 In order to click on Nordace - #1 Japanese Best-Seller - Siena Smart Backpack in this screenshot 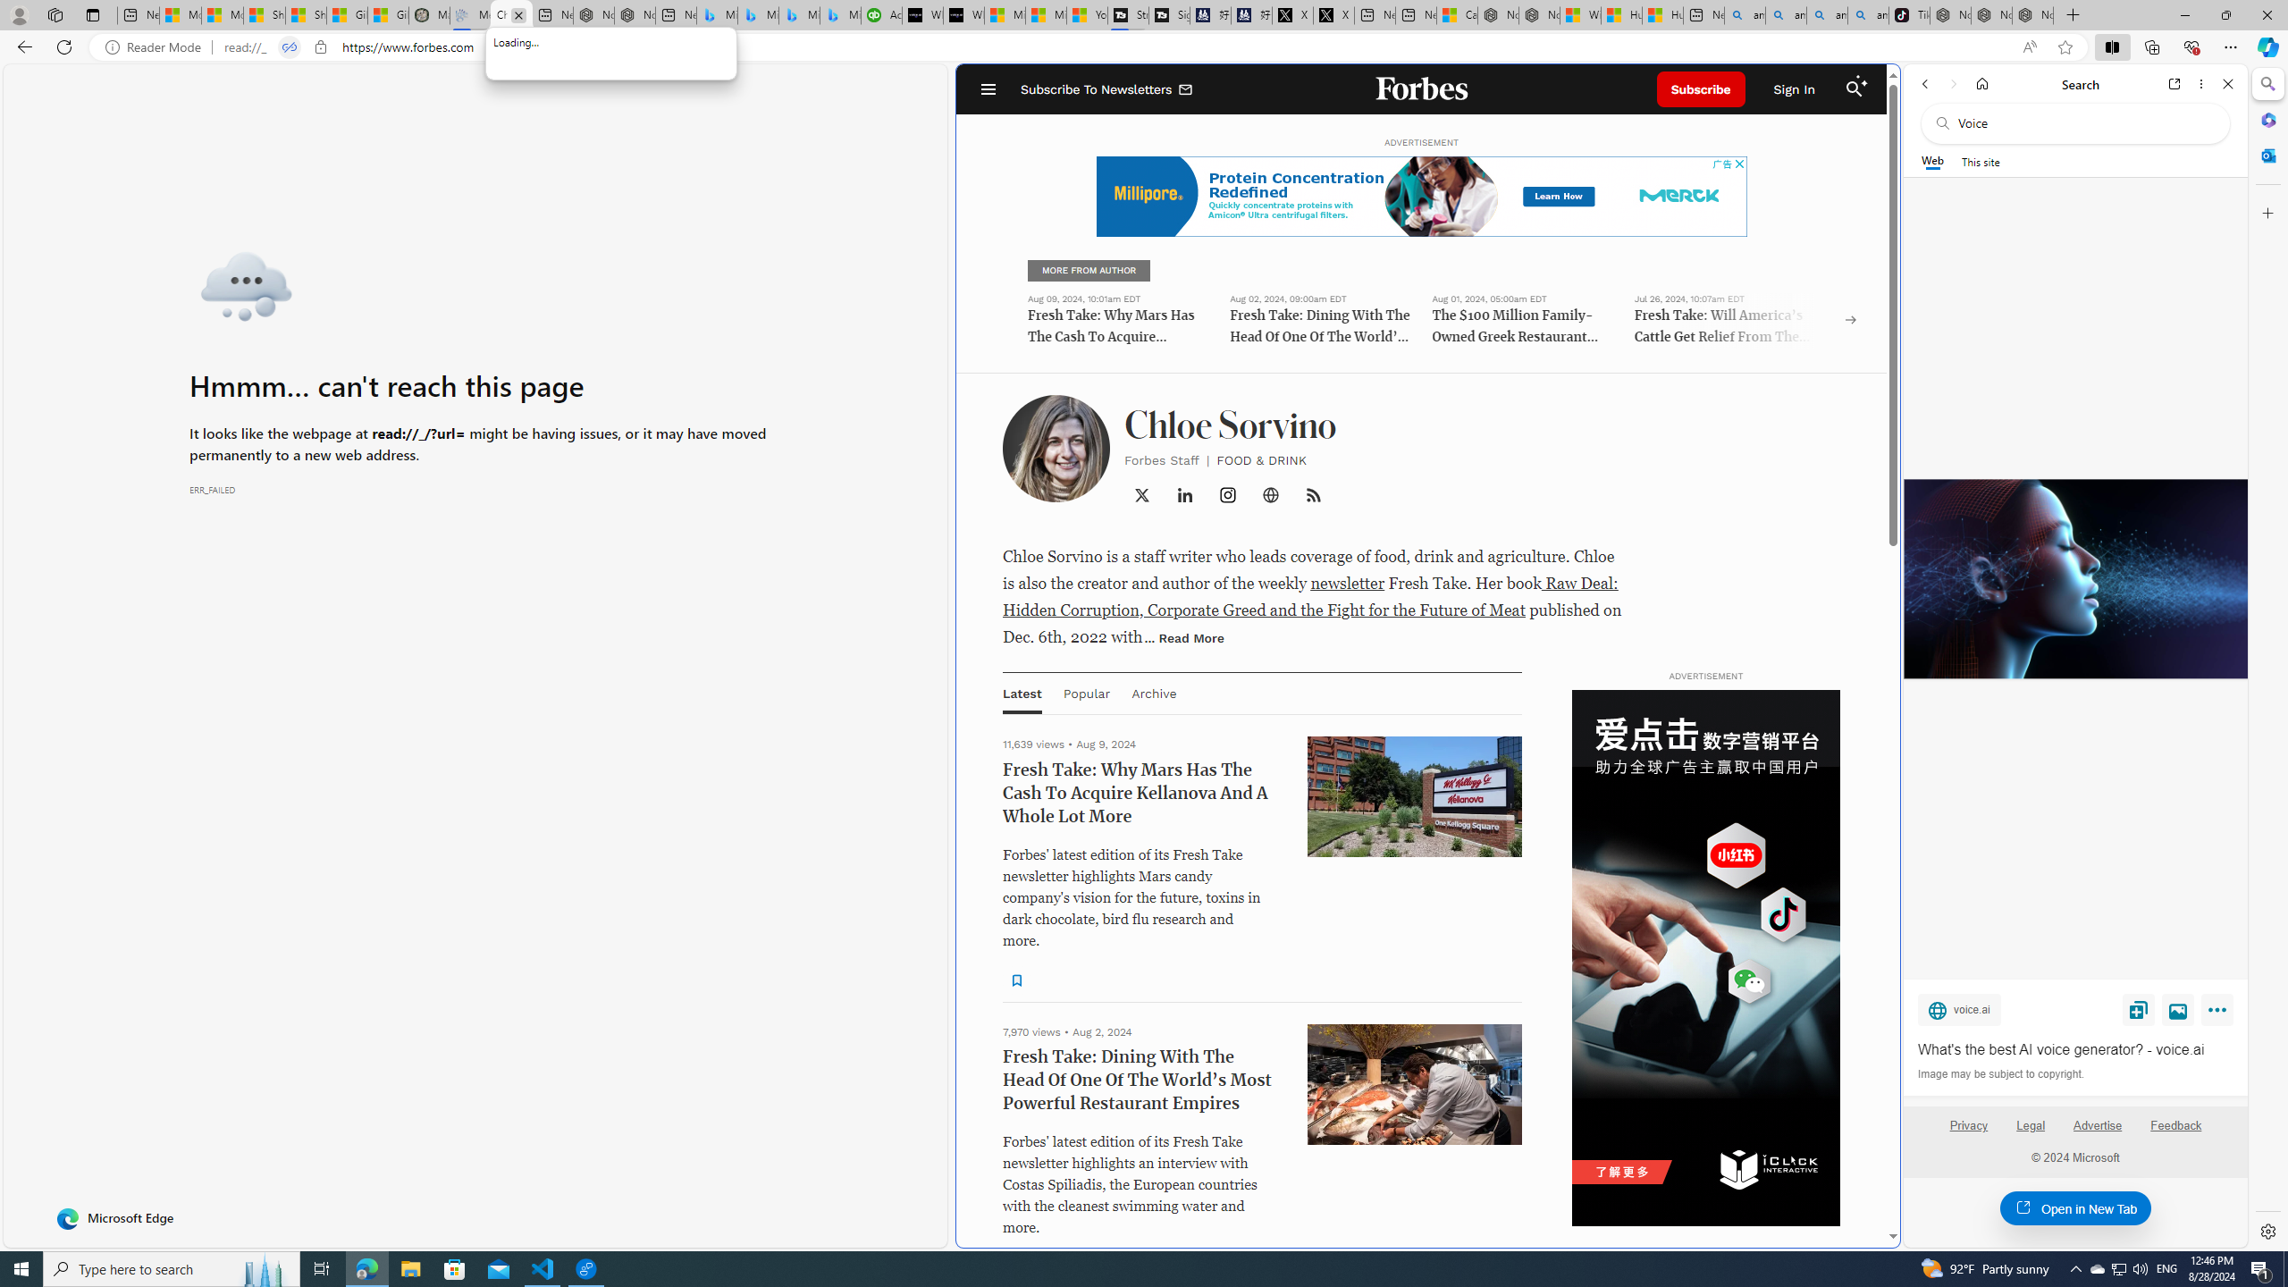, I will do `click(635, 15)`.